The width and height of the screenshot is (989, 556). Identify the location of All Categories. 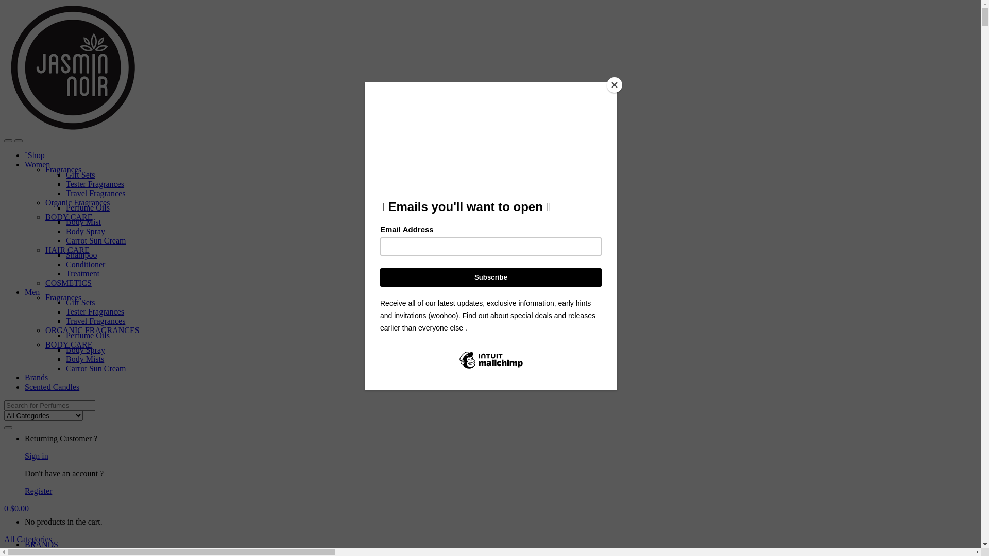
(28, 540).